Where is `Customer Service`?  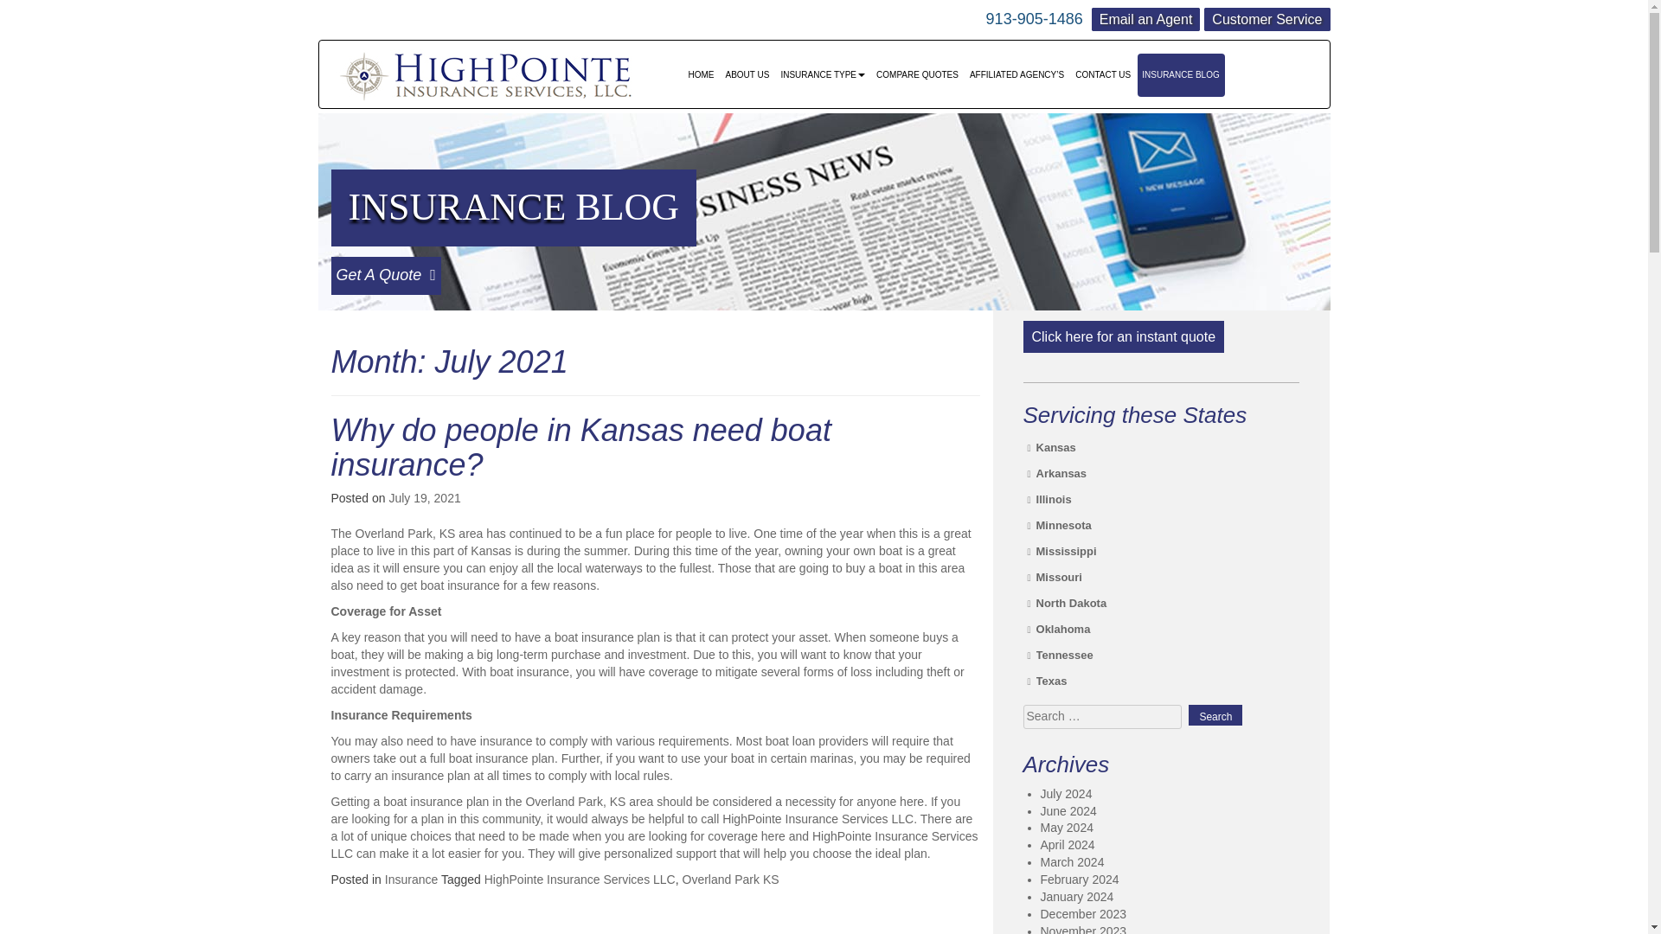
Customer Service is located at coordinates (1267, 19).